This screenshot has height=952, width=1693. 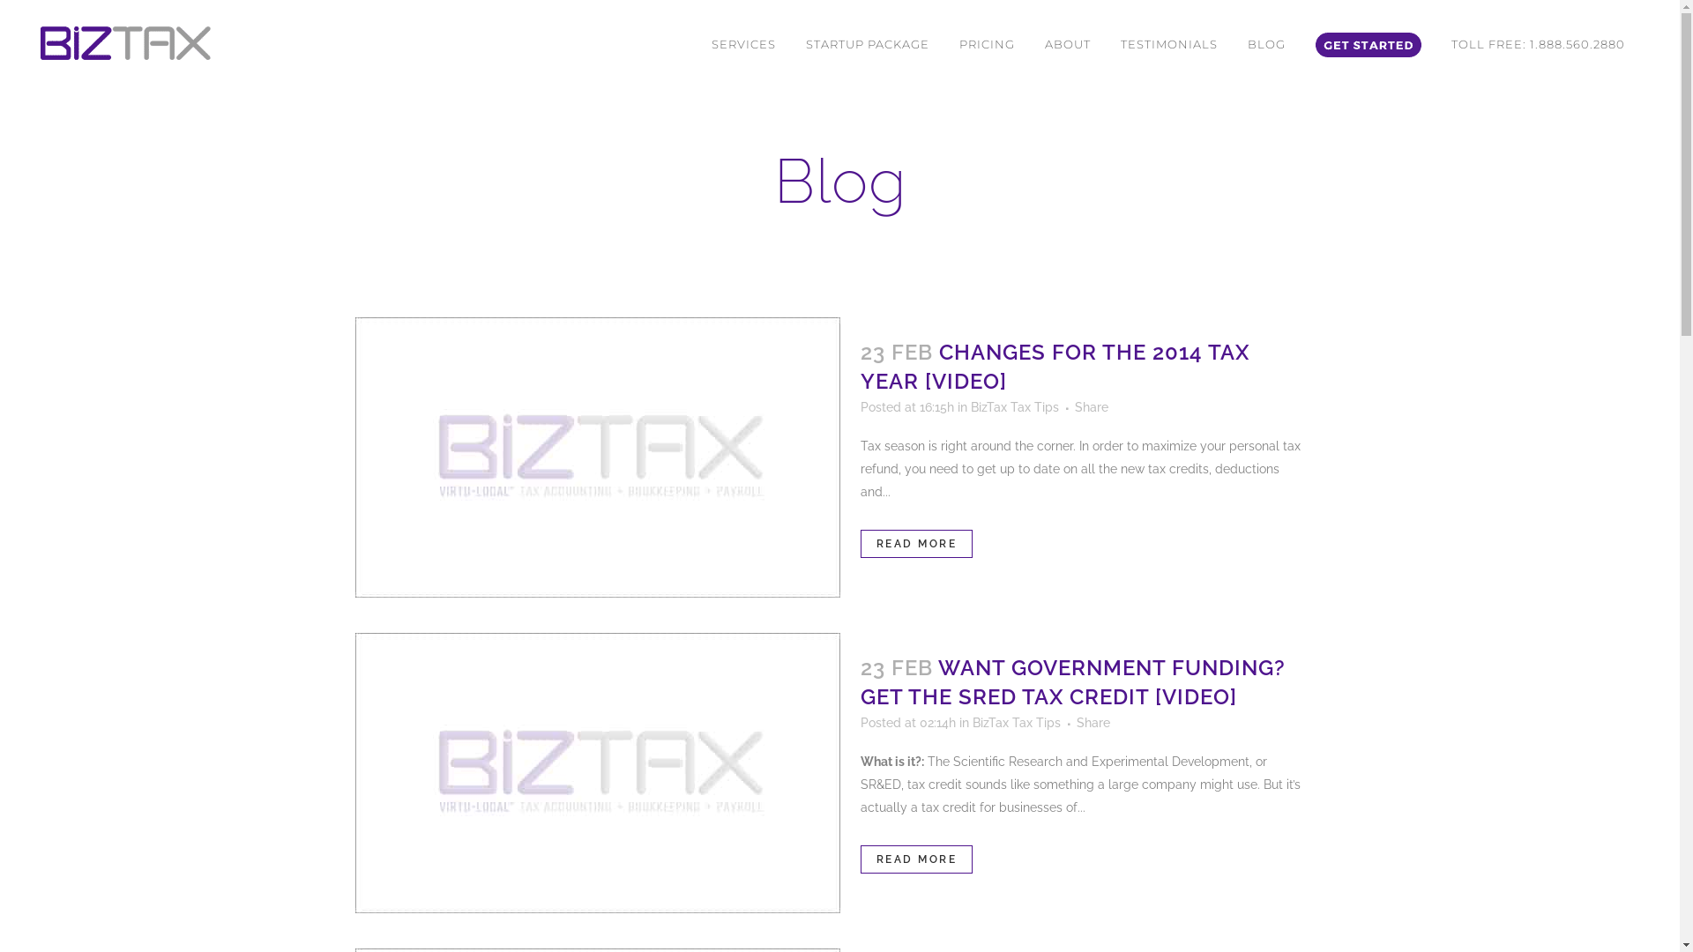 I want to click on HOME, so click(x=373, y=661).